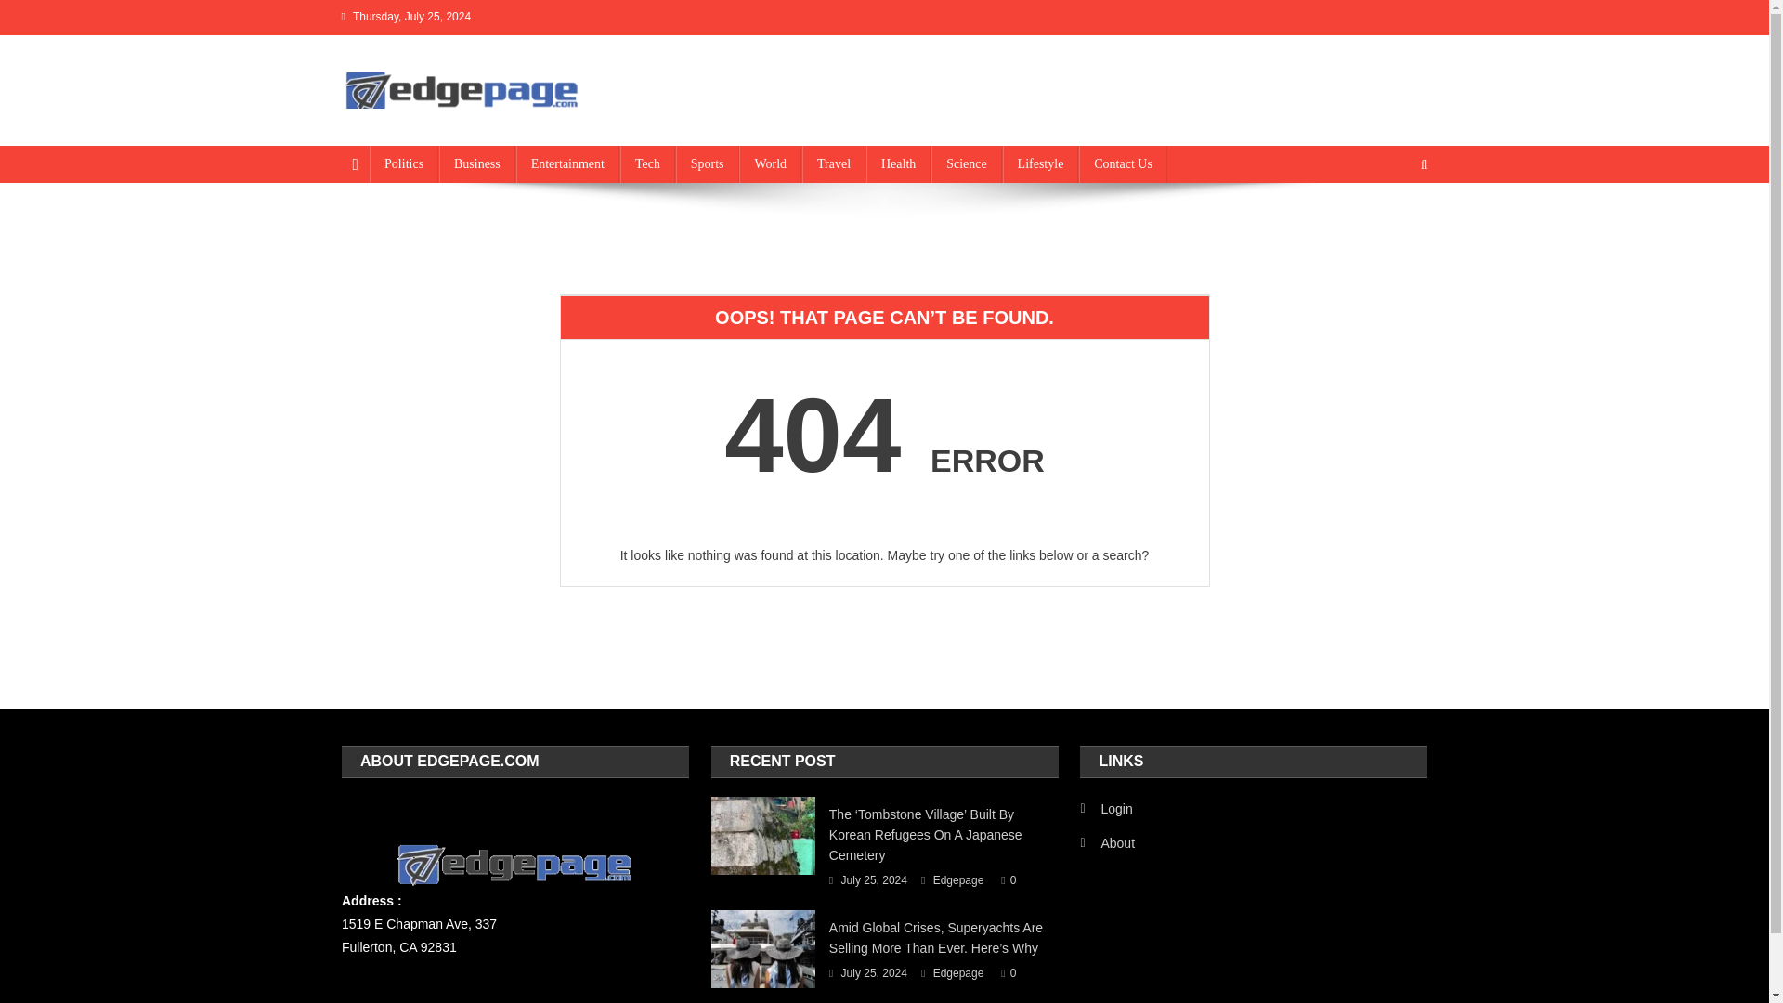  I want to click on About, so click(1107, 843).